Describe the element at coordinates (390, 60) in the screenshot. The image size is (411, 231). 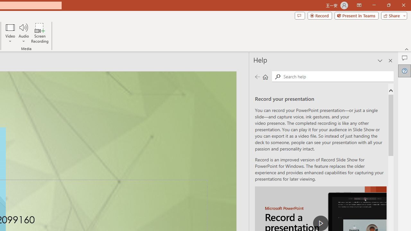
I see `Close pane` at that location.